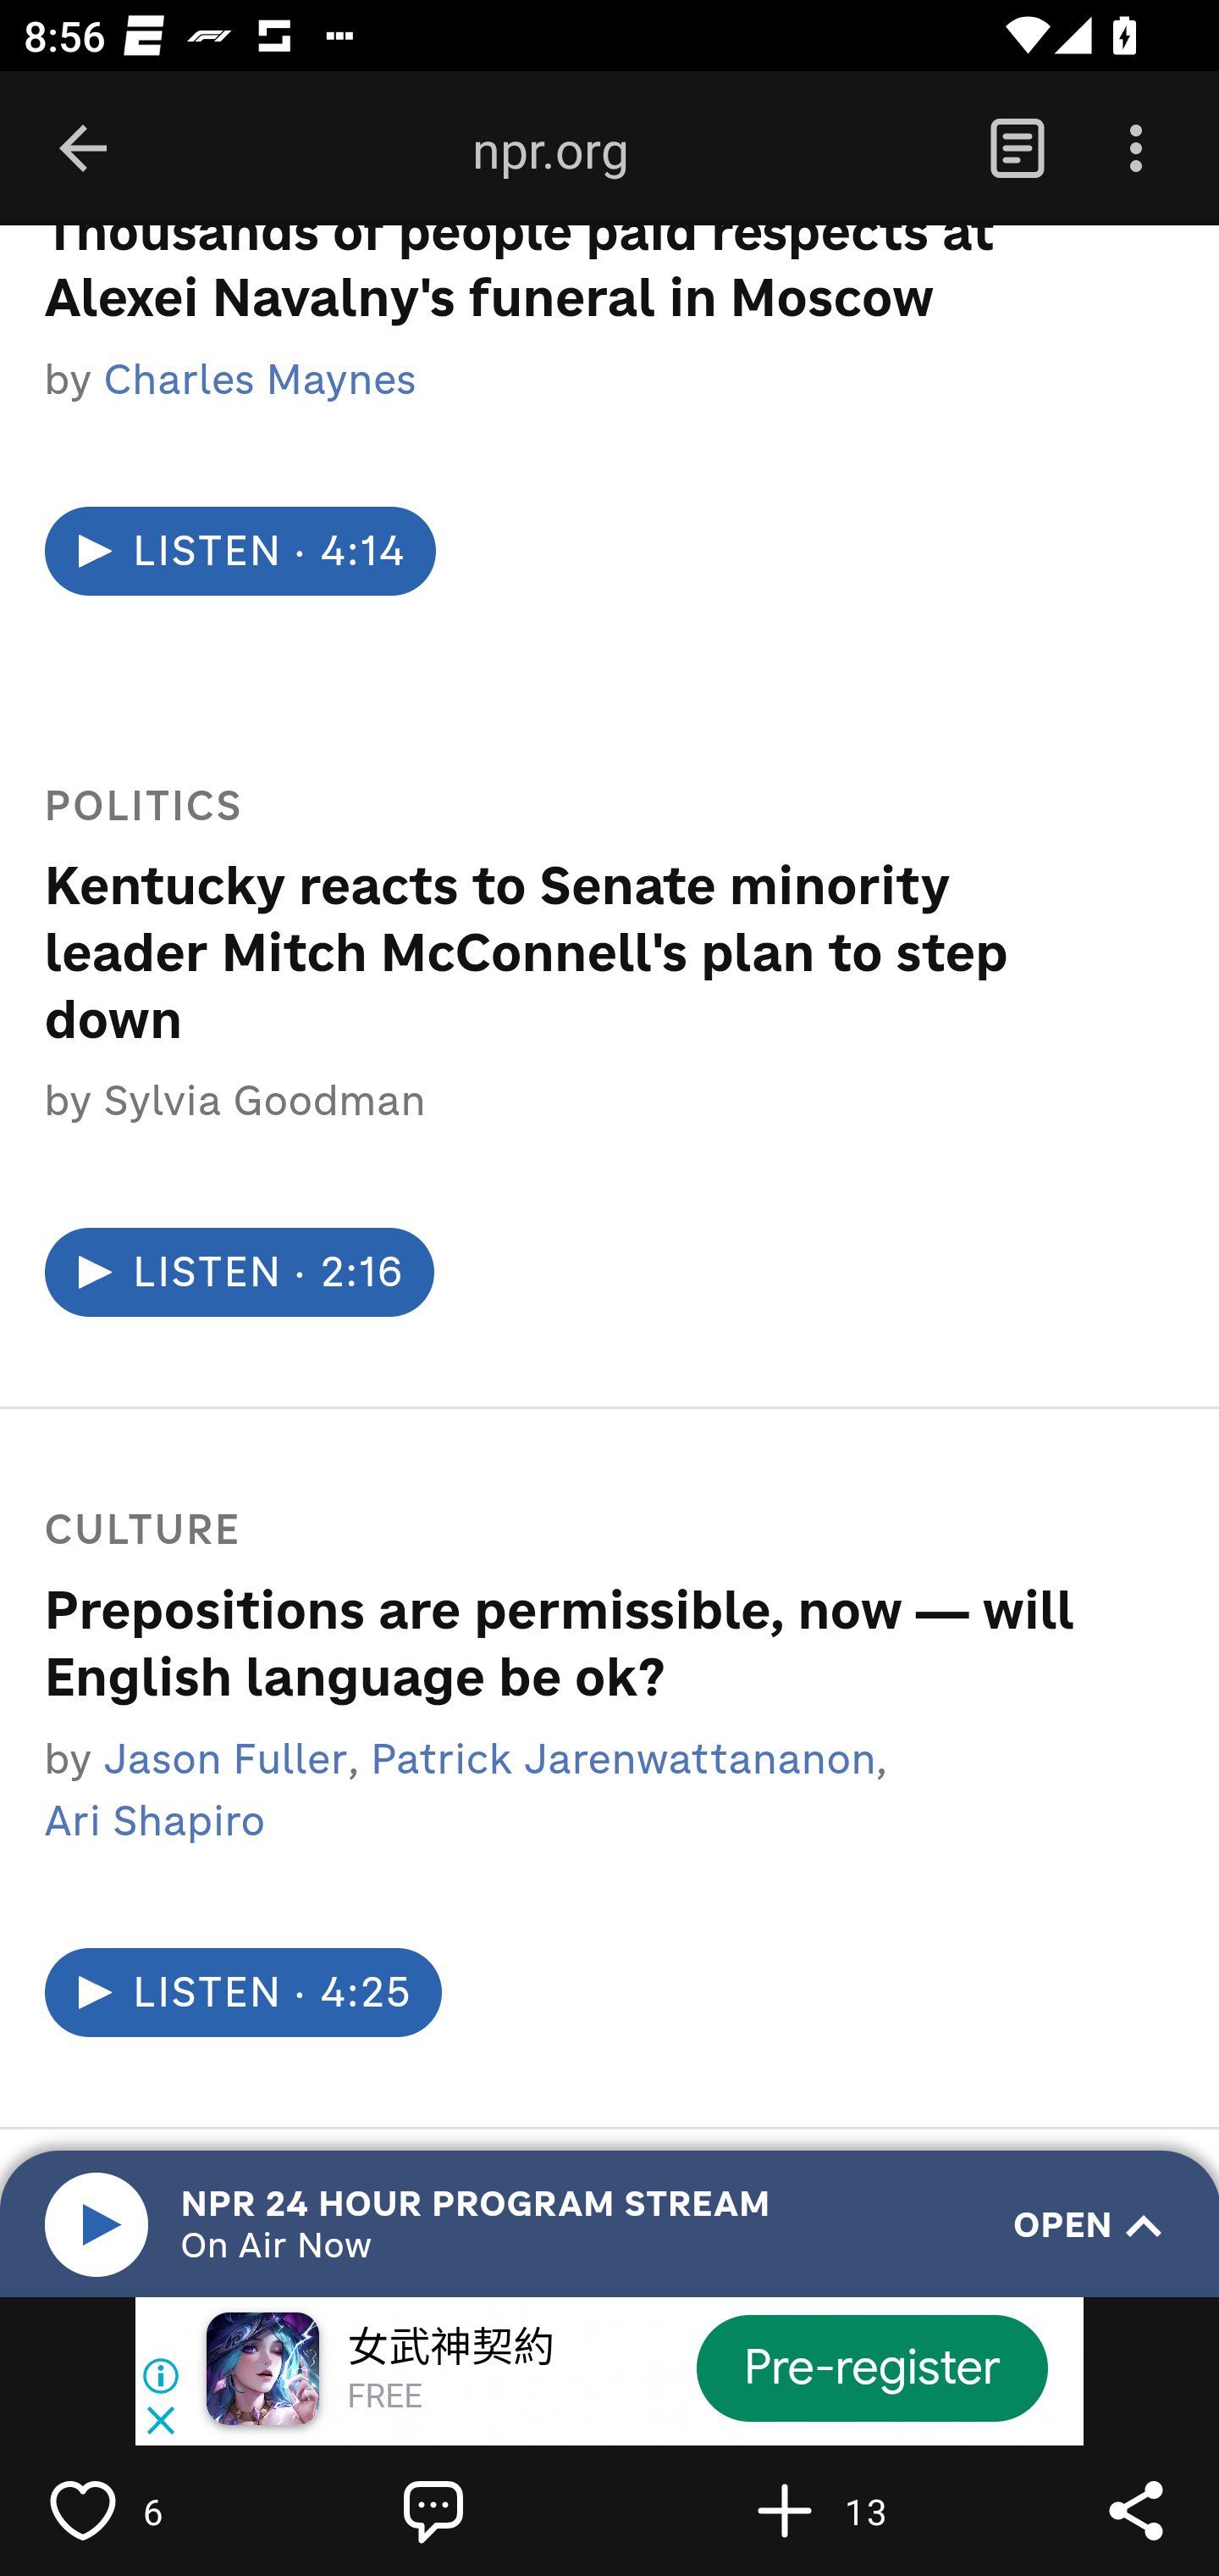 This screenshot has width=1219, height=2576. What do you see at coordinates (1136, 149) in the screenshot?
I see `Options` at bounding box center [1136, 149].